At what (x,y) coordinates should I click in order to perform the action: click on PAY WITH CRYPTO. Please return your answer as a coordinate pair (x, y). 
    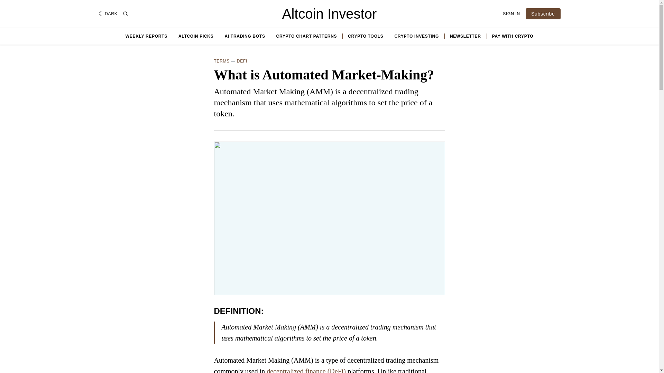
    Looking at the image, I should click on (513, 36).